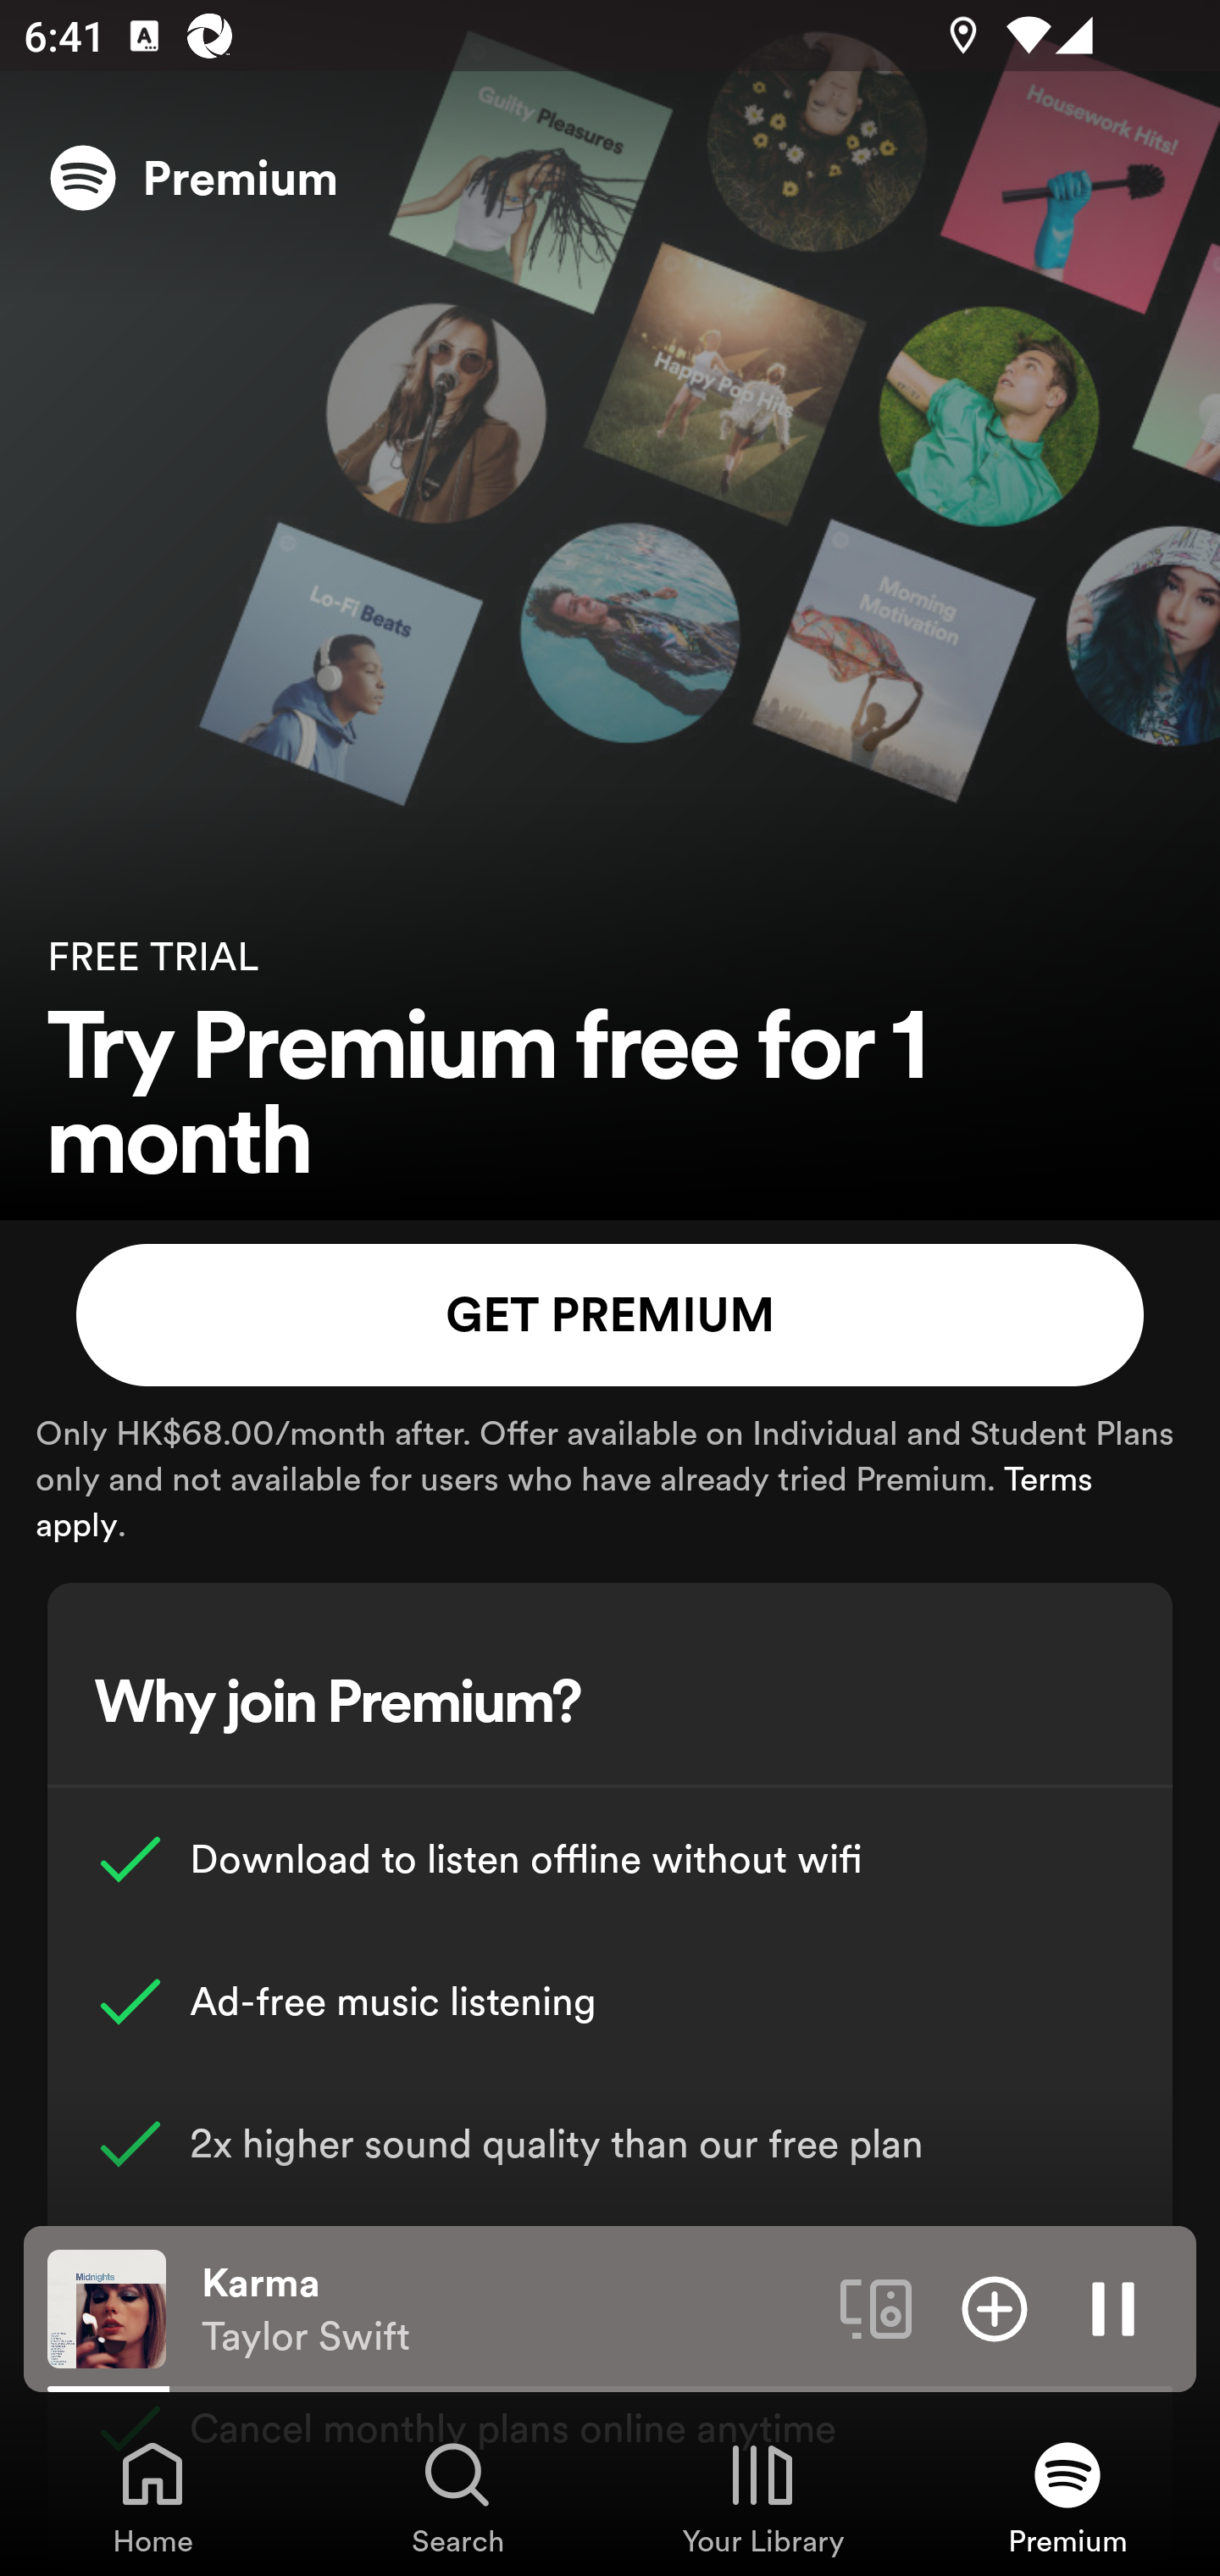  Describe the element at coordinates (107, 2307) in the screenshot. I see `The cover art of the currently playing track` at that location.